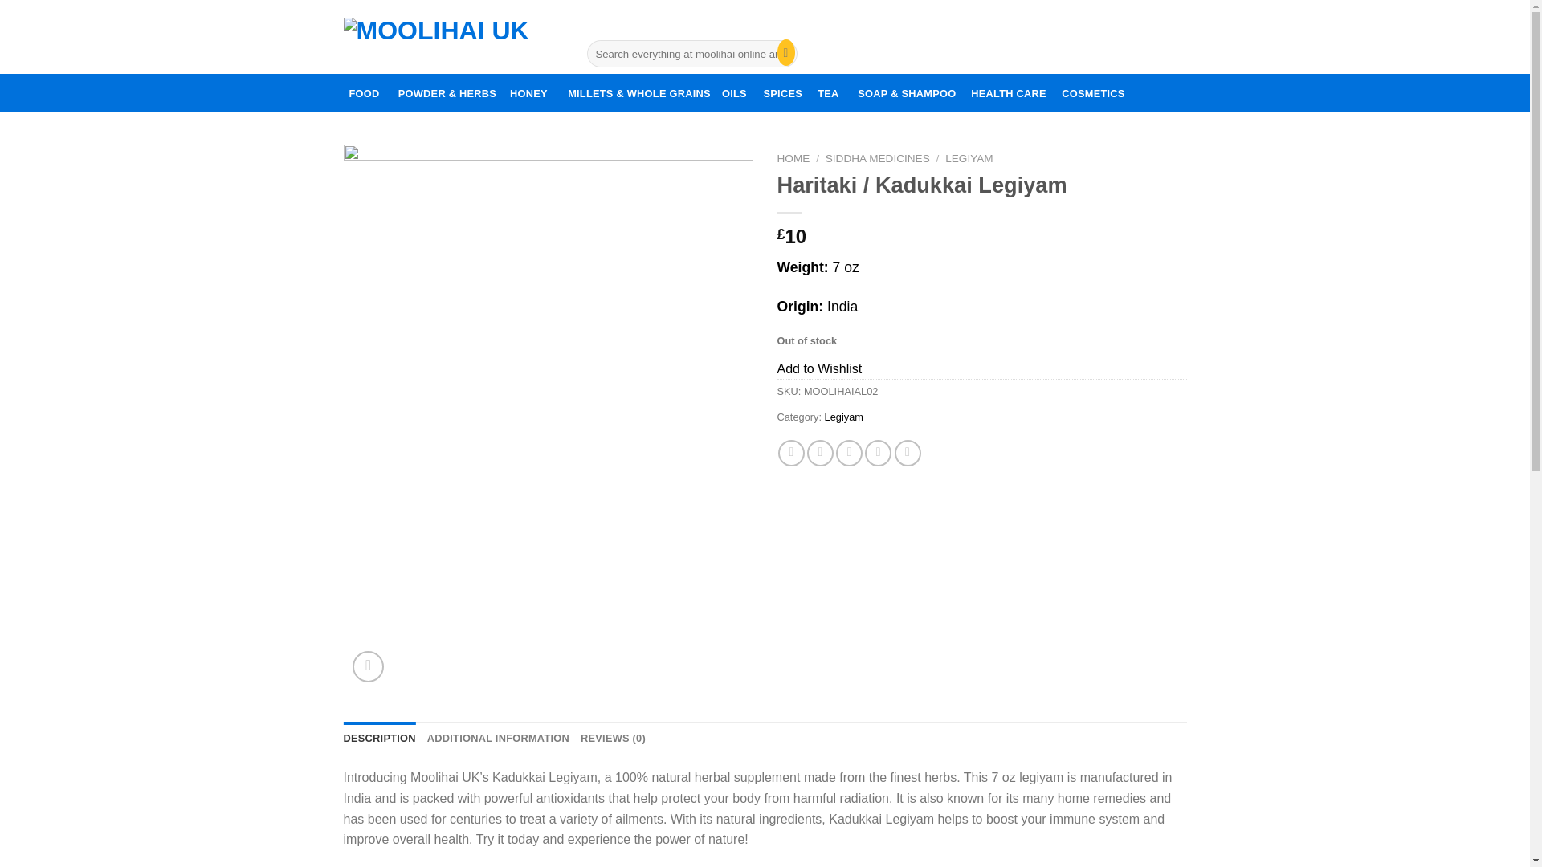 The width and height of the screenshot is (1542, 867). Describe the element at coordinates (819, 368) in the screenshot. I see `Add to Wishlist` at that location.